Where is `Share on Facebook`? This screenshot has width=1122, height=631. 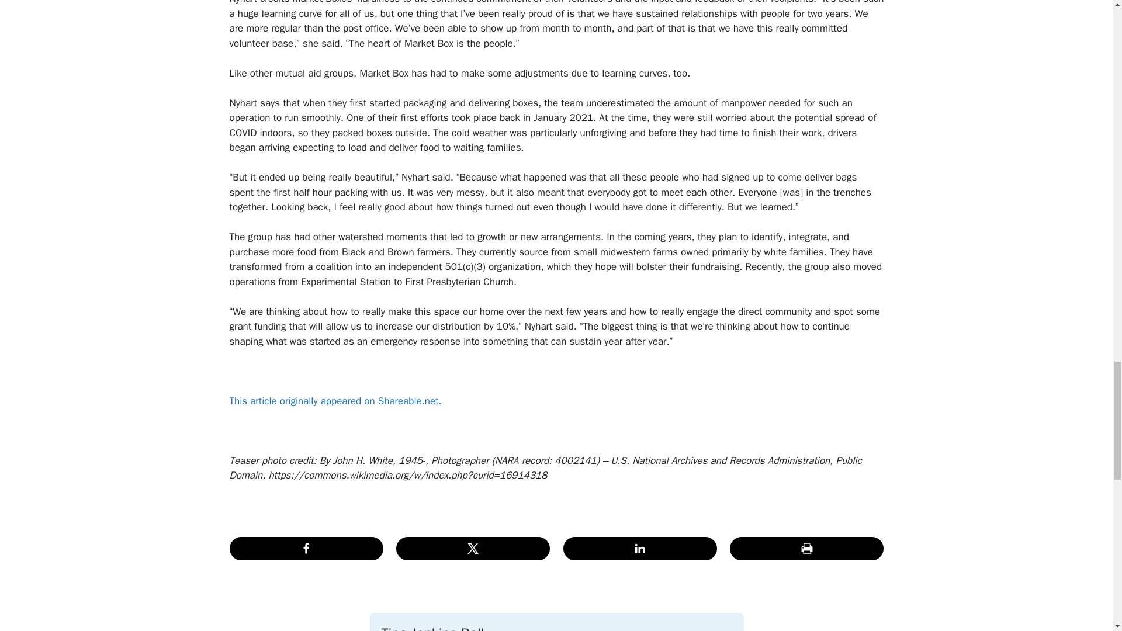 Share on Facebook is located at coordinates (305, 549).